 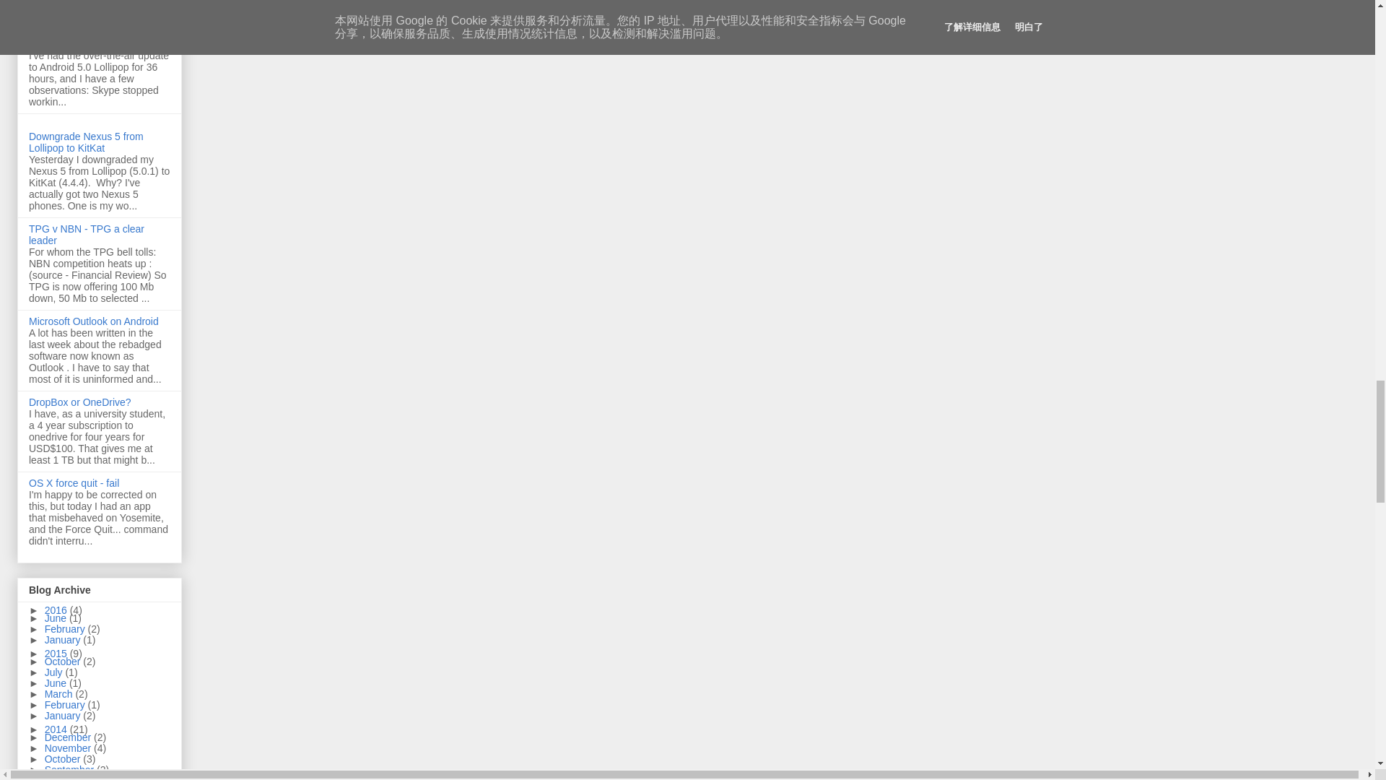 I want to click on DropBox or OneDrive?, so click(x=80, y=402).